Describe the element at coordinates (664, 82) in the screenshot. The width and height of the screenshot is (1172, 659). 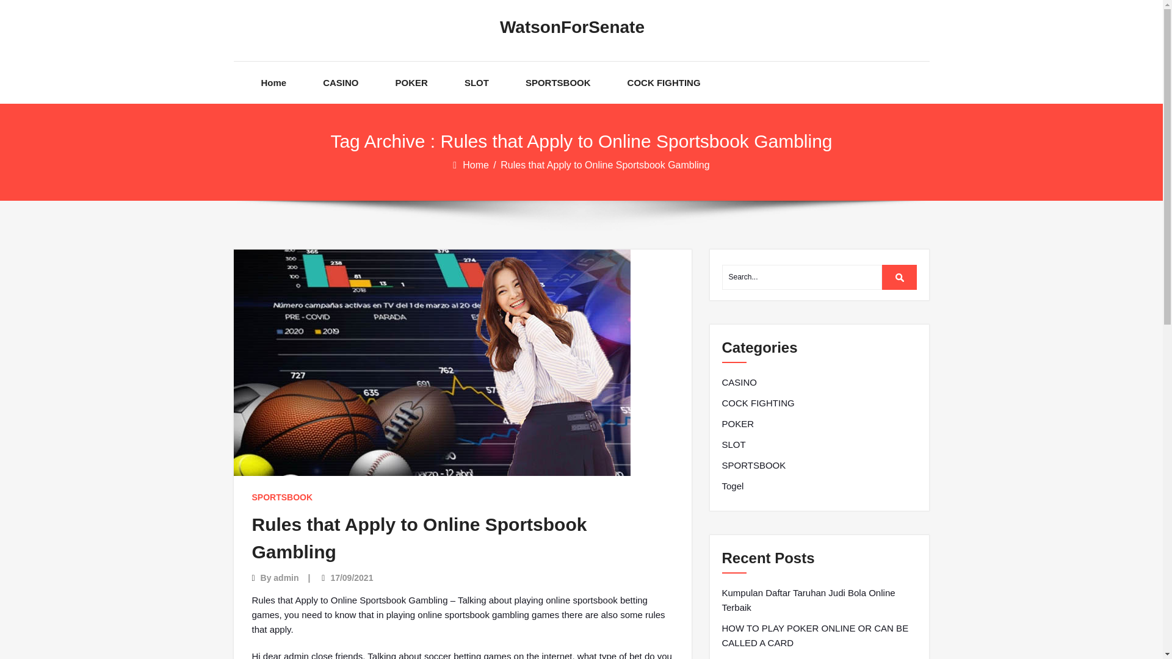
I see `COCK FIGHTING` at that location.